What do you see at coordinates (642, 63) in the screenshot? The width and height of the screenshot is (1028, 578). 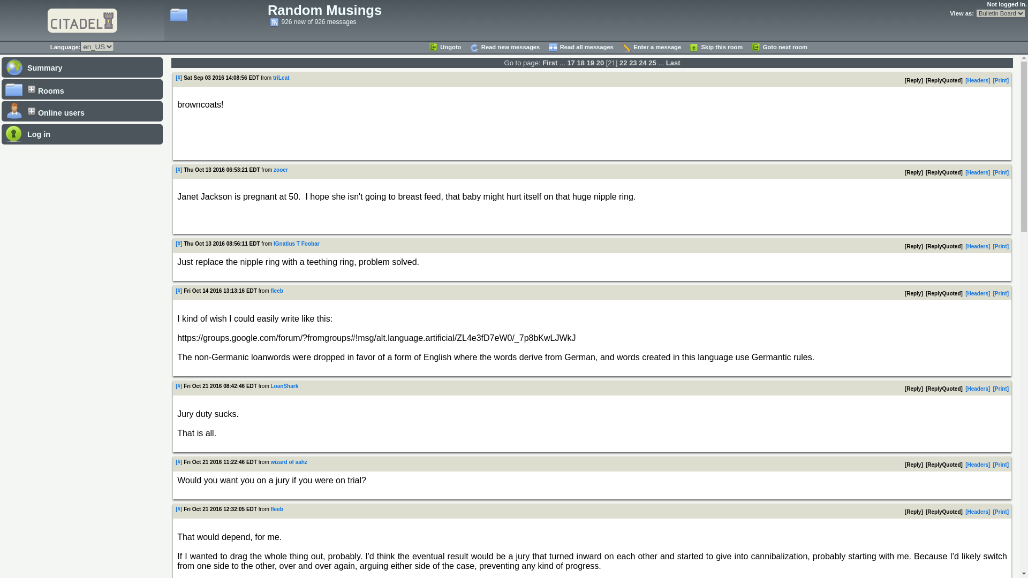 I see `24` at bounding box center [642, 63].